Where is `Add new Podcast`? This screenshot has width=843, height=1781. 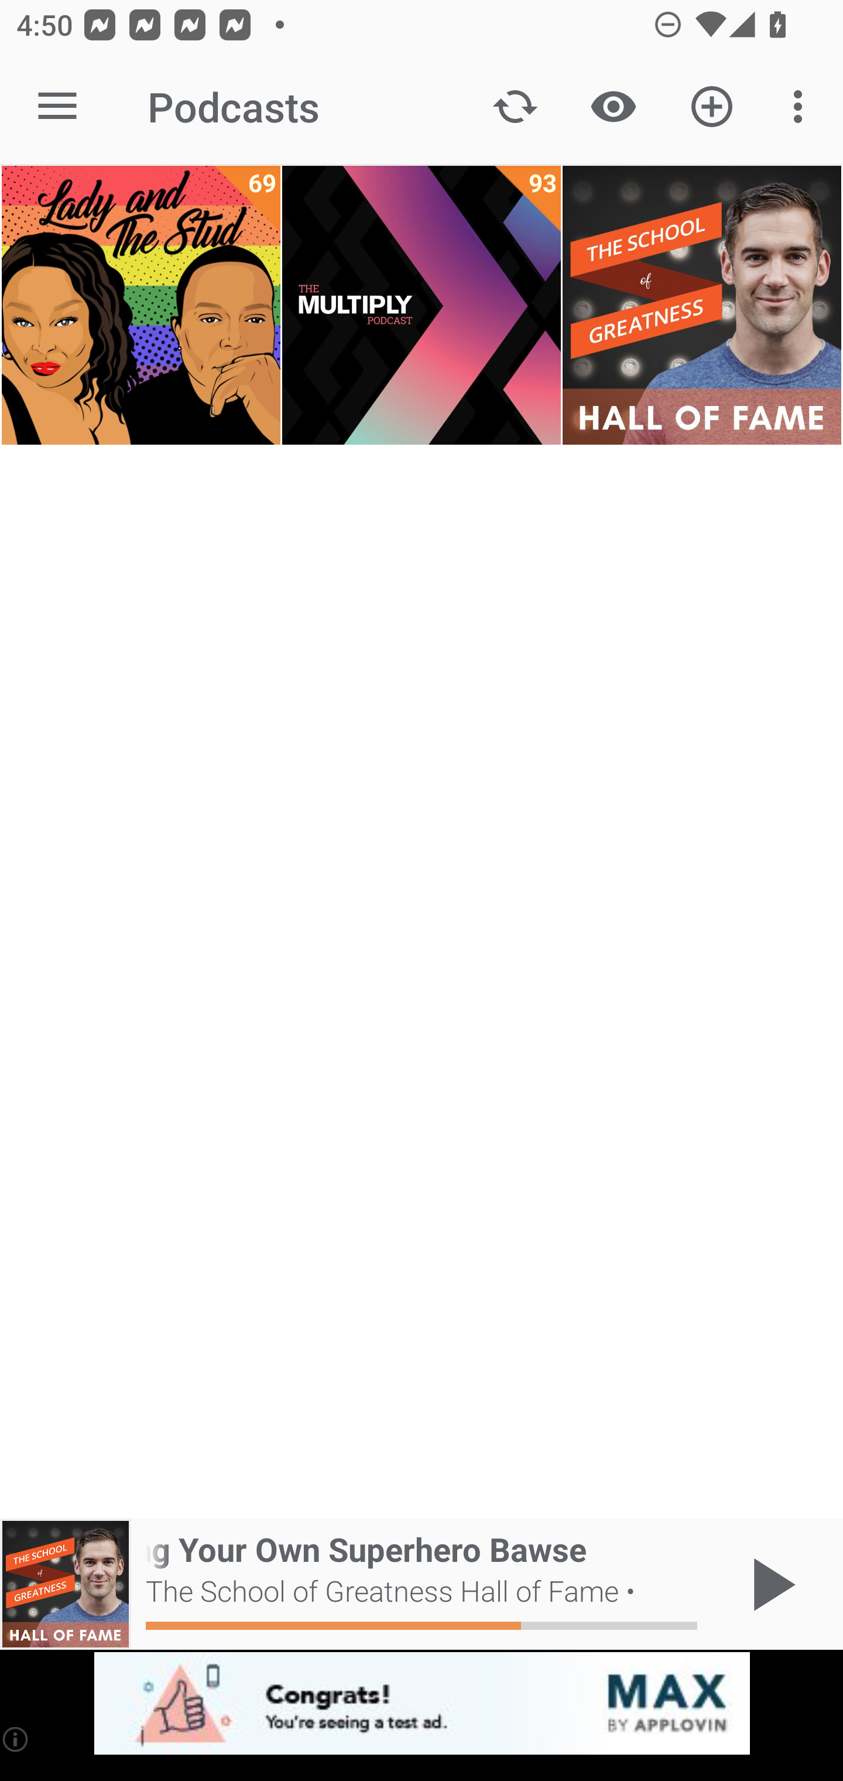 Add new Podcast is located at coordinates (712, 107).